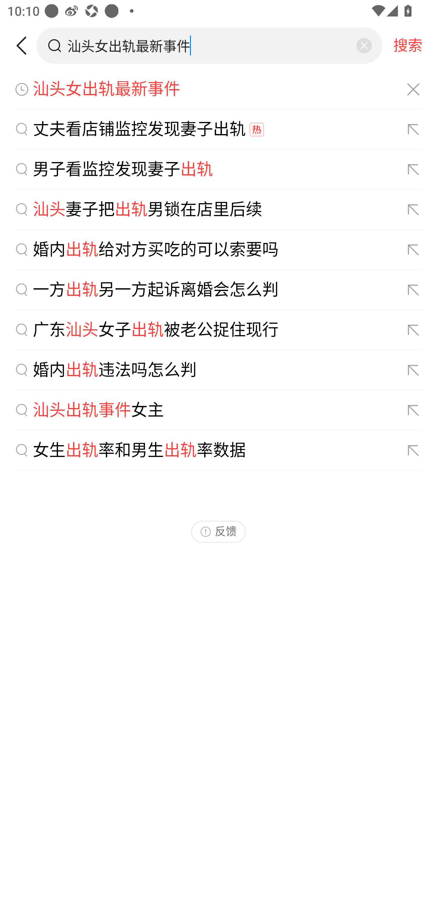 This screenshot has height=900, width=437. What do you see at coordinates (413, 130) in the screenshot?
I see `填充搜索词丈夫看店铺监控发现妻子出轨至搜索框` at bounding box center [413, 130].